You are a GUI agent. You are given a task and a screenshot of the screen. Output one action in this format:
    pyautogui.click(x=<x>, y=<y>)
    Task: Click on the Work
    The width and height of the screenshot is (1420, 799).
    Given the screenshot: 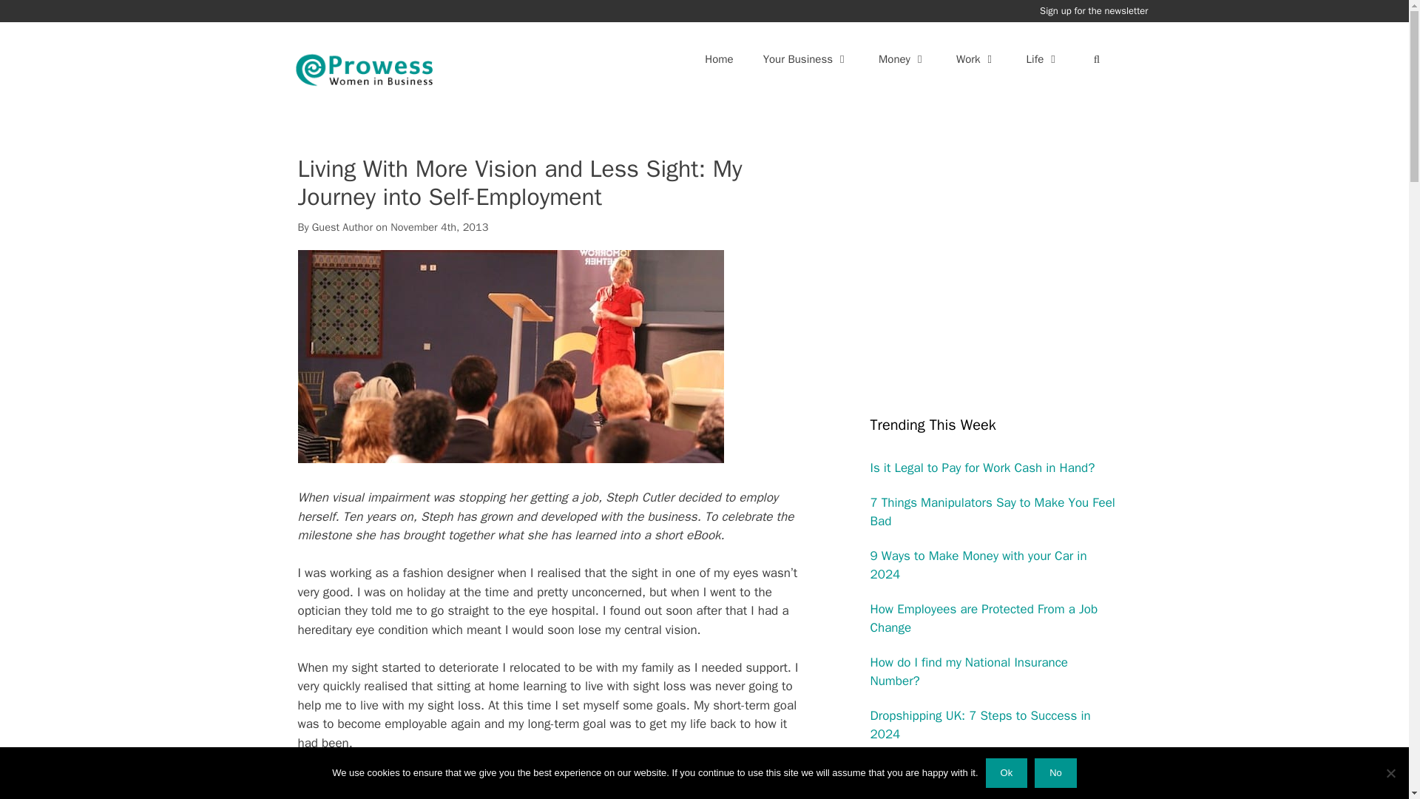 What is the action you would take?
    pyautogui.click(x=976, y=59)
    